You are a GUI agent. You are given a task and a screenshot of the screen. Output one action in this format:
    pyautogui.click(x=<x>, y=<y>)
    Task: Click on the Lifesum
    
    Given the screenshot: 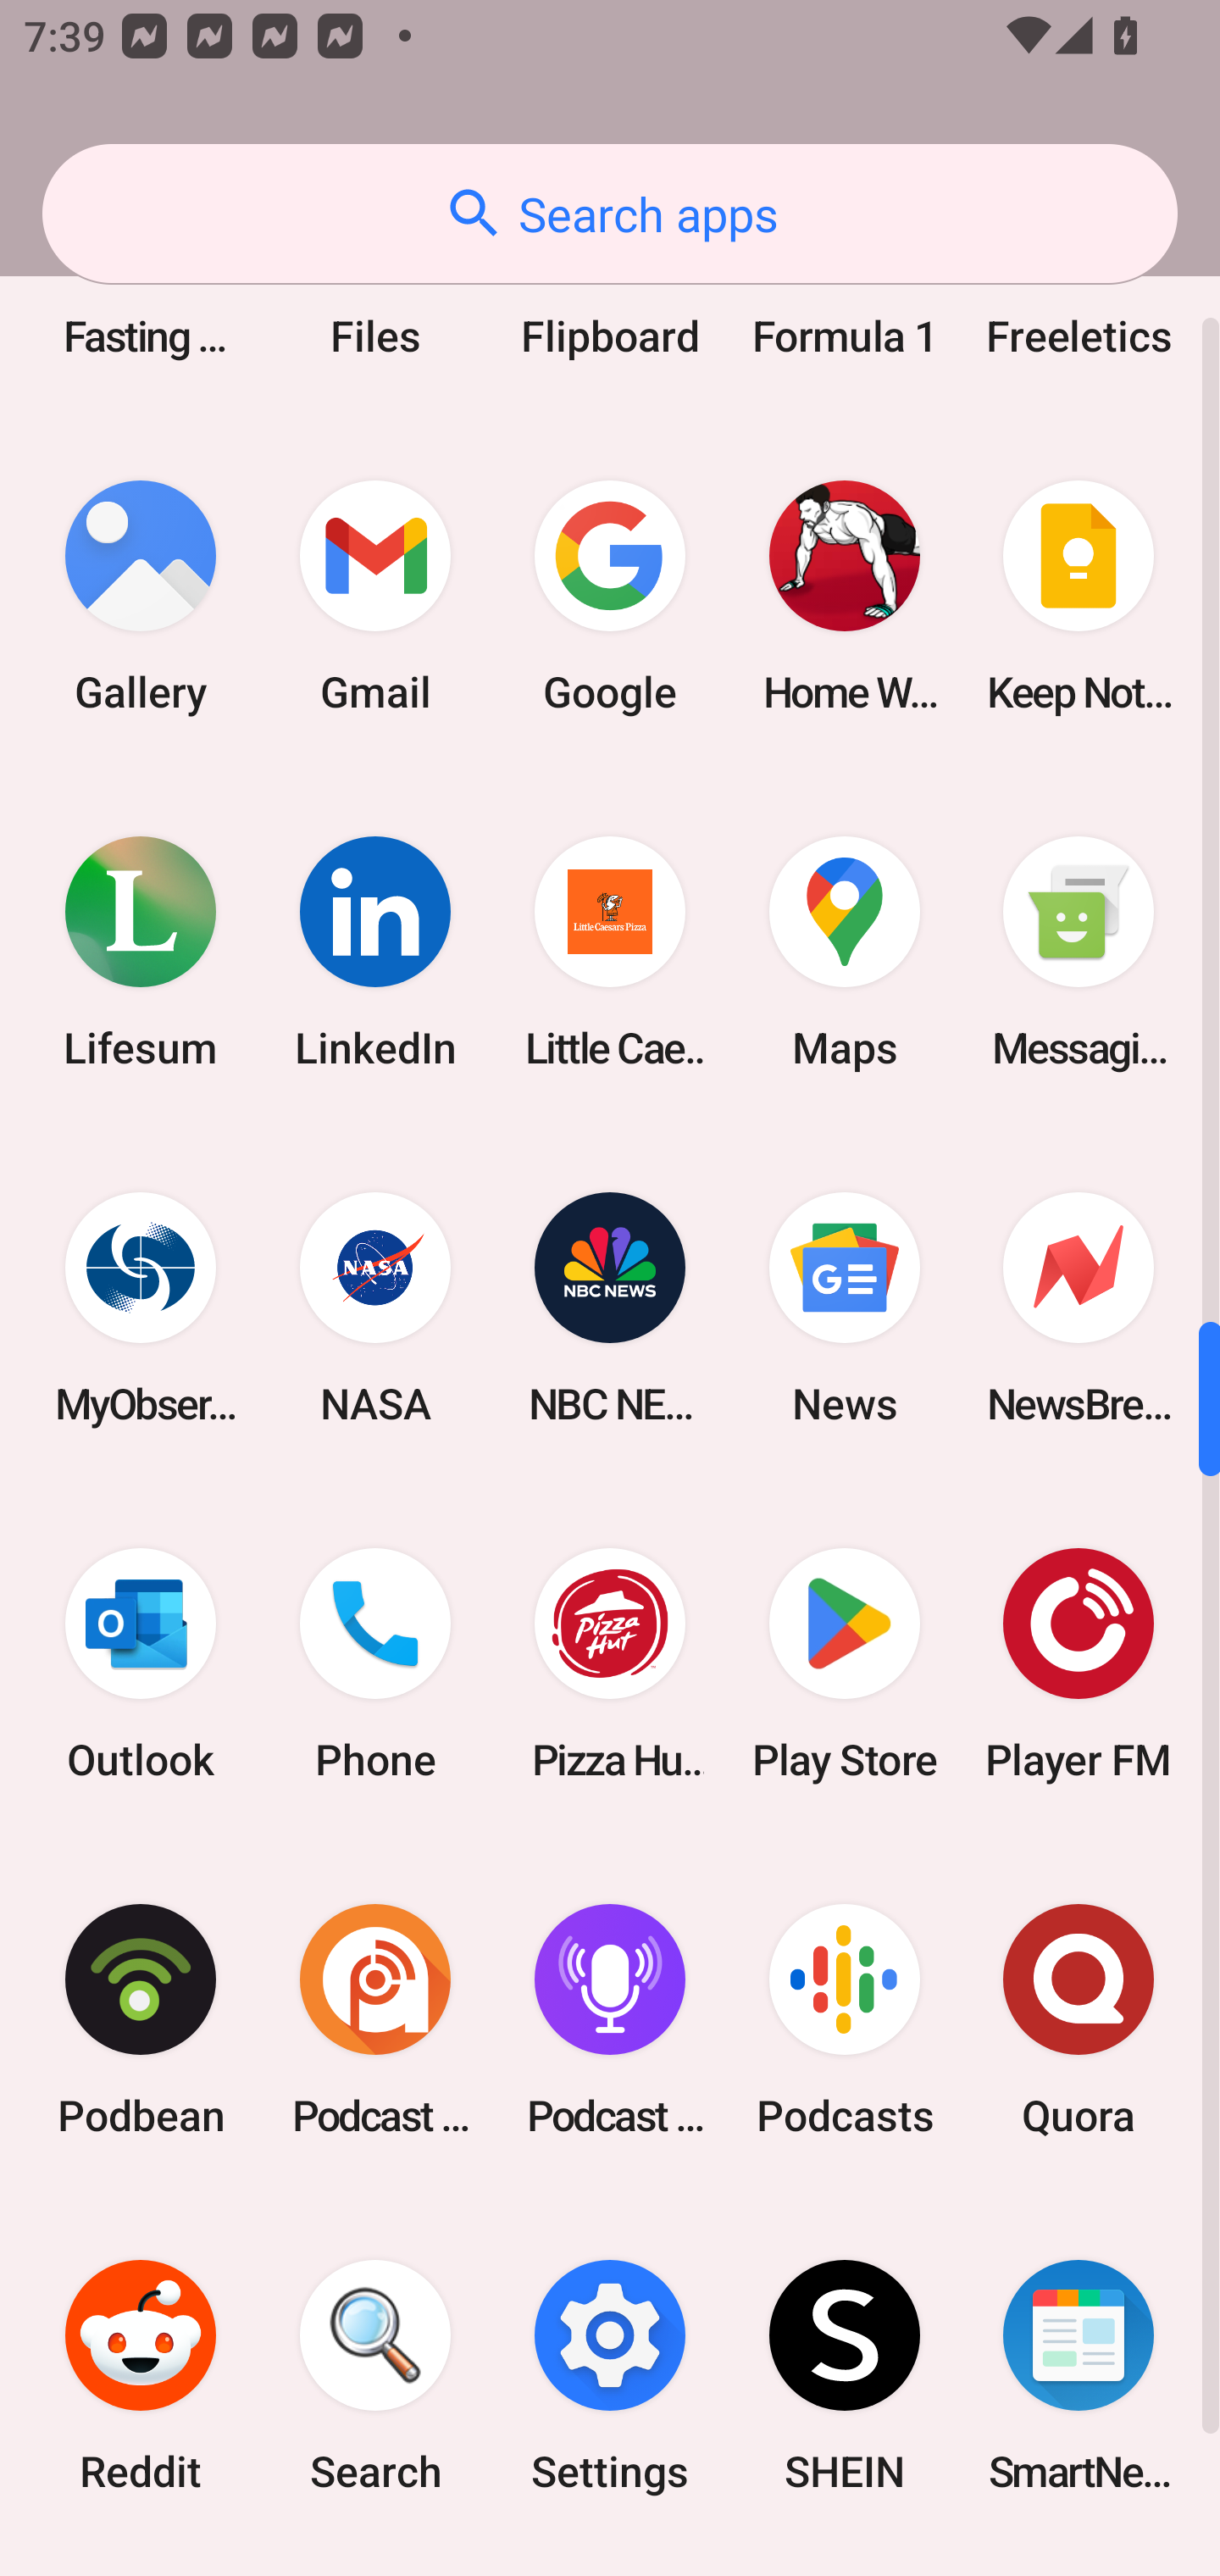 What is the action you would take?
    pyautogui.click(x=141, y=952)
    